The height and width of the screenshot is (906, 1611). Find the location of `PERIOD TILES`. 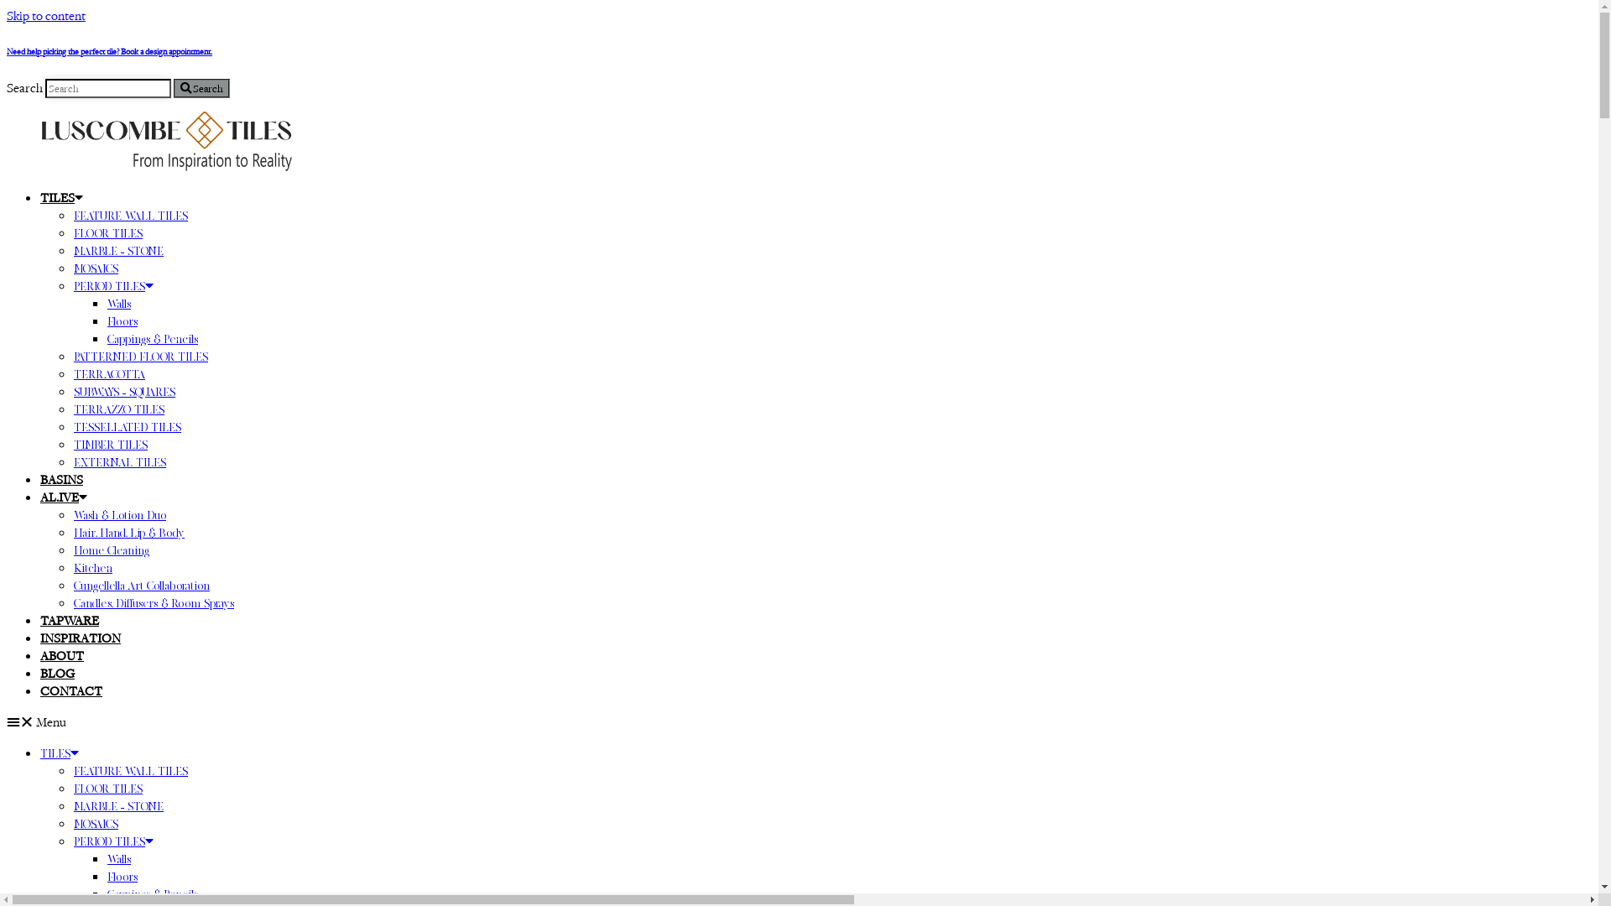

PERIOD TILES is located at coordinates (114, 286).